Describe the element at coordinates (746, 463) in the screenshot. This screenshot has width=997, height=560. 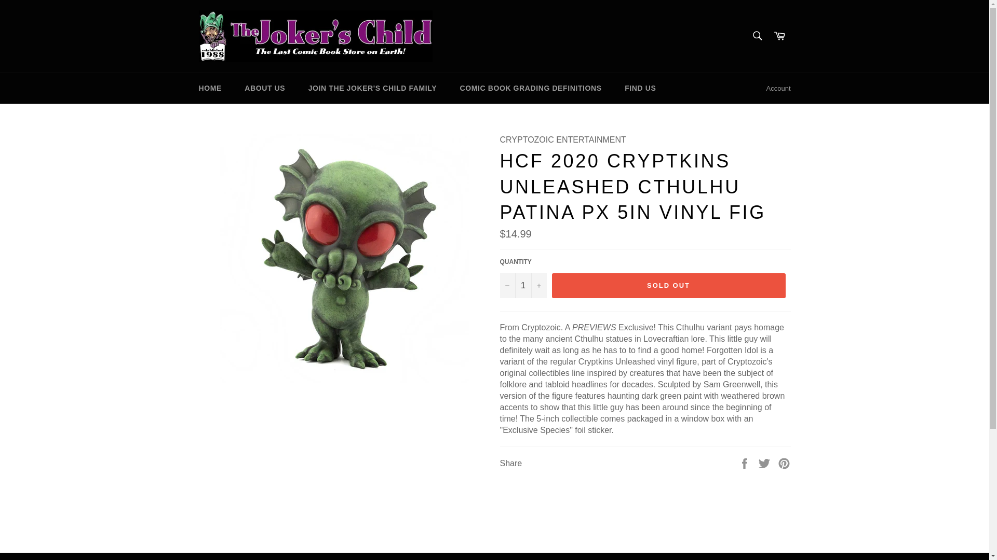
I see `Share on Facebook` at that location.